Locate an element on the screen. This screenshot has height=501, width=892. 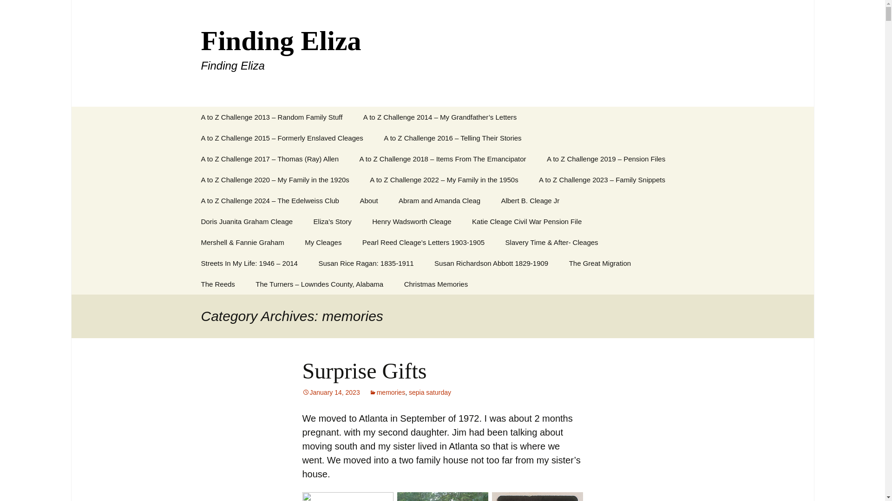
sepia saturday is located at coordinates (247, 221).